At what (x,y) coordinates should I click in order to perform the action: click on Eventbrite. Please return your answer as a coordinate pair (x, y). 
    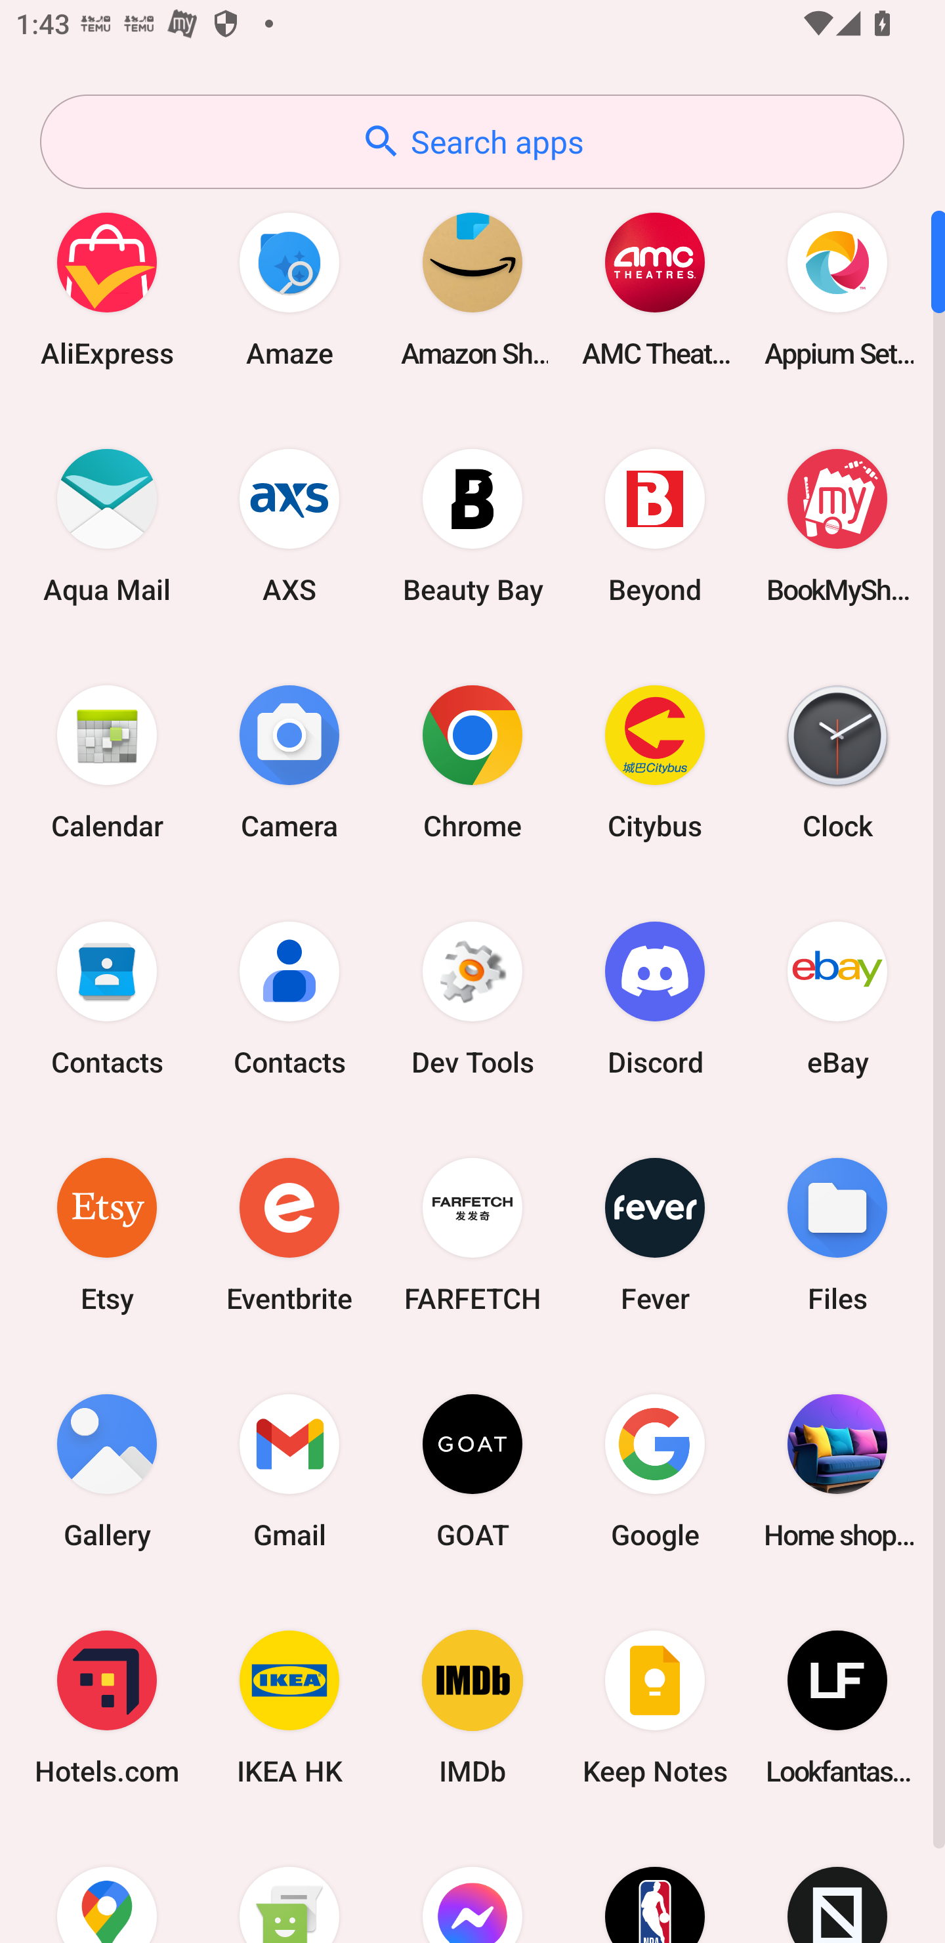
    Looking at the image, I should click on (289, 1234).